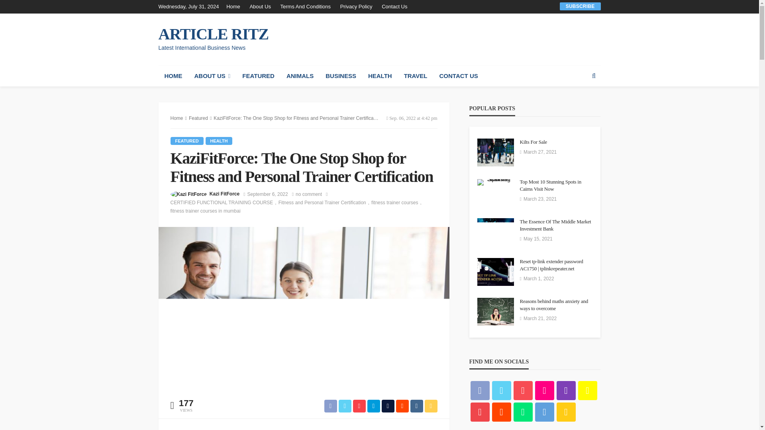 This screenshot has height=430, width=765. Describe the element at coordinates (206, 211) in the screenshot. I see `fitness trainer courses in mumbai` at that location.